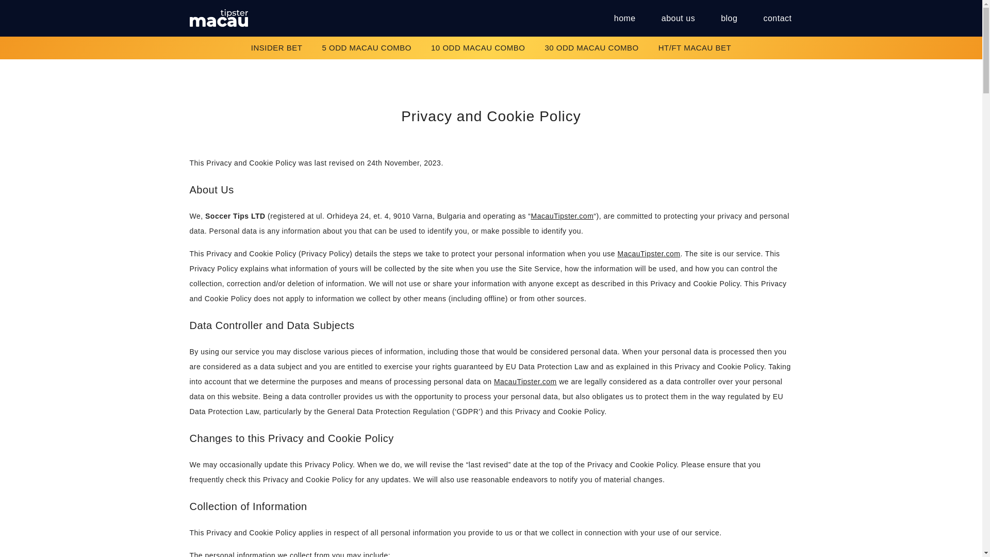 The image size is (990, 557). What do you see at coordinates (562, 216) in the screenshot?
I see `MacauTipster.com` at bounding box center [562, 216].